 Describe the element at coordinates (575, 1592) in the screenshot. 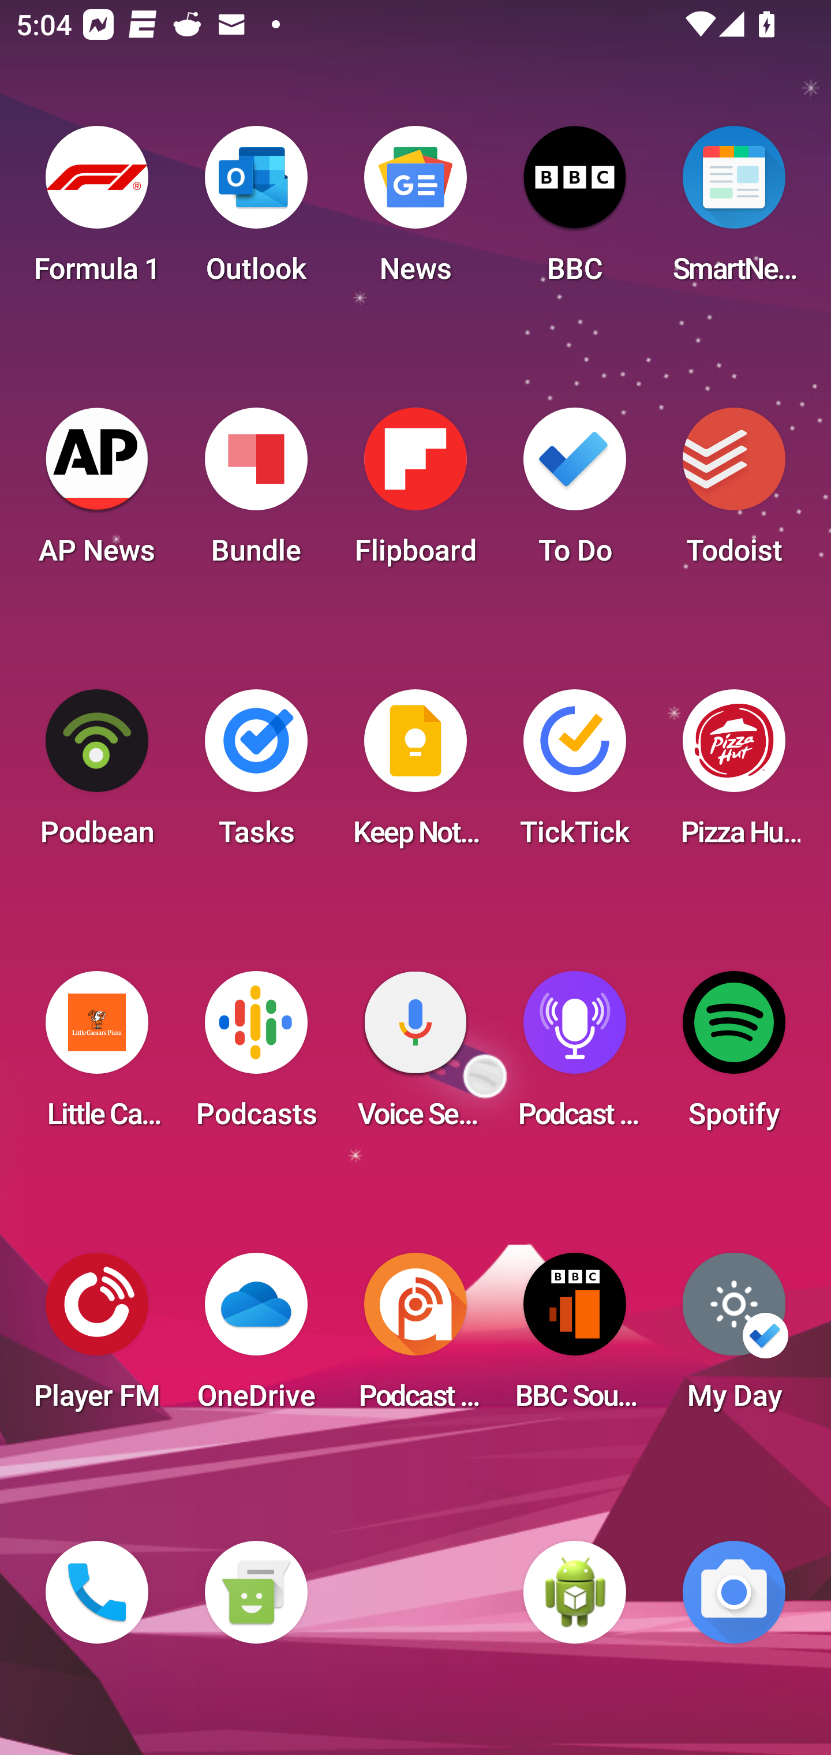

I see `WebView Browser Tester` at that location.